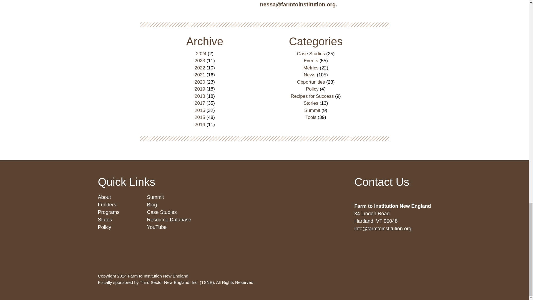 The height and width of the screenshot is (300, 533). I want to click on Stories, so click(311, 103).